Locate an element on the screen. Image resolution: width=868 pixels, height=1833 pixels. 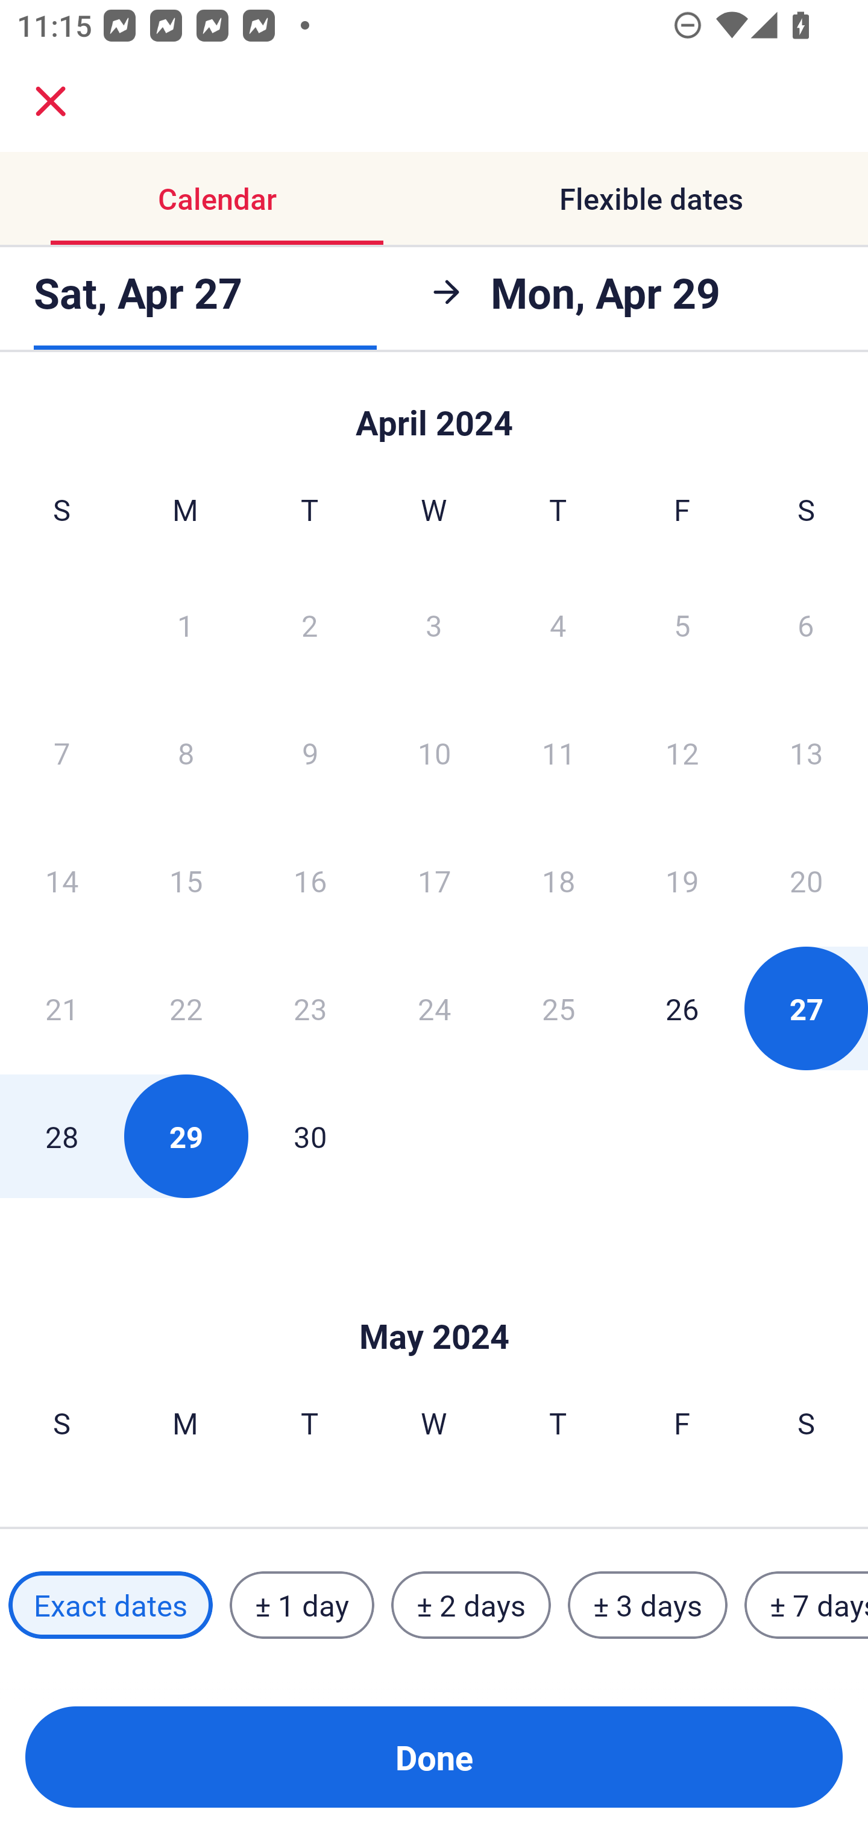
15 Monday, April 15, 2024 is located at coordinates (186, 880).